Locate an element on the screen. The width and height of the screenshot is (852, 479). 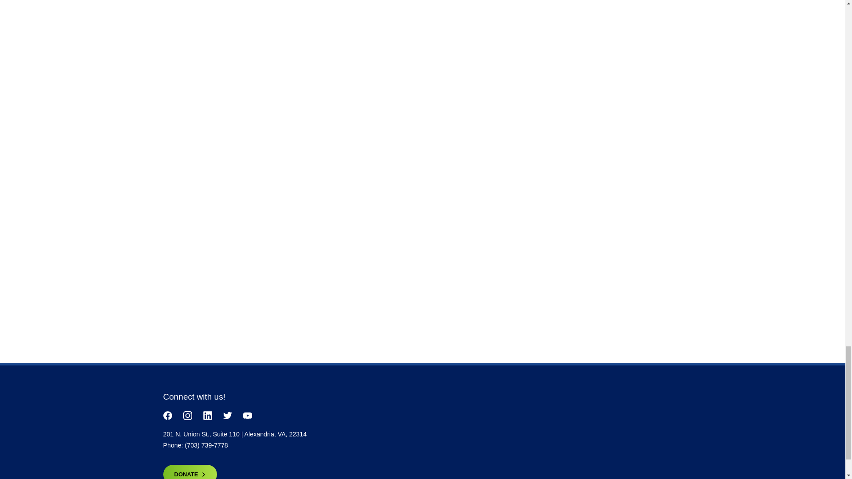
linkedin is located at coordinates (208, 415).